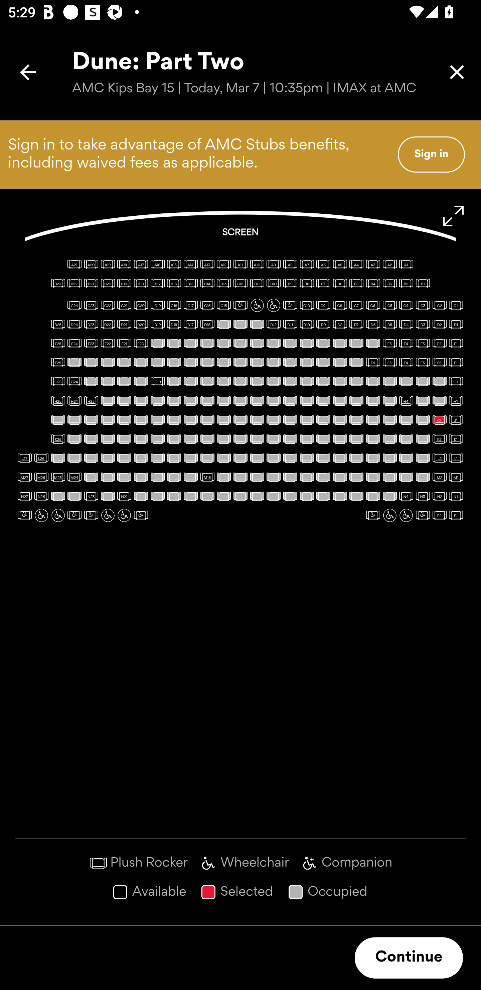 The height and width of the screenshot is (990, 481). What do you see at coordinates (124, 496) in the screenshot?
I see `N21, Regular seat, available` at bounding box center [124, 496].